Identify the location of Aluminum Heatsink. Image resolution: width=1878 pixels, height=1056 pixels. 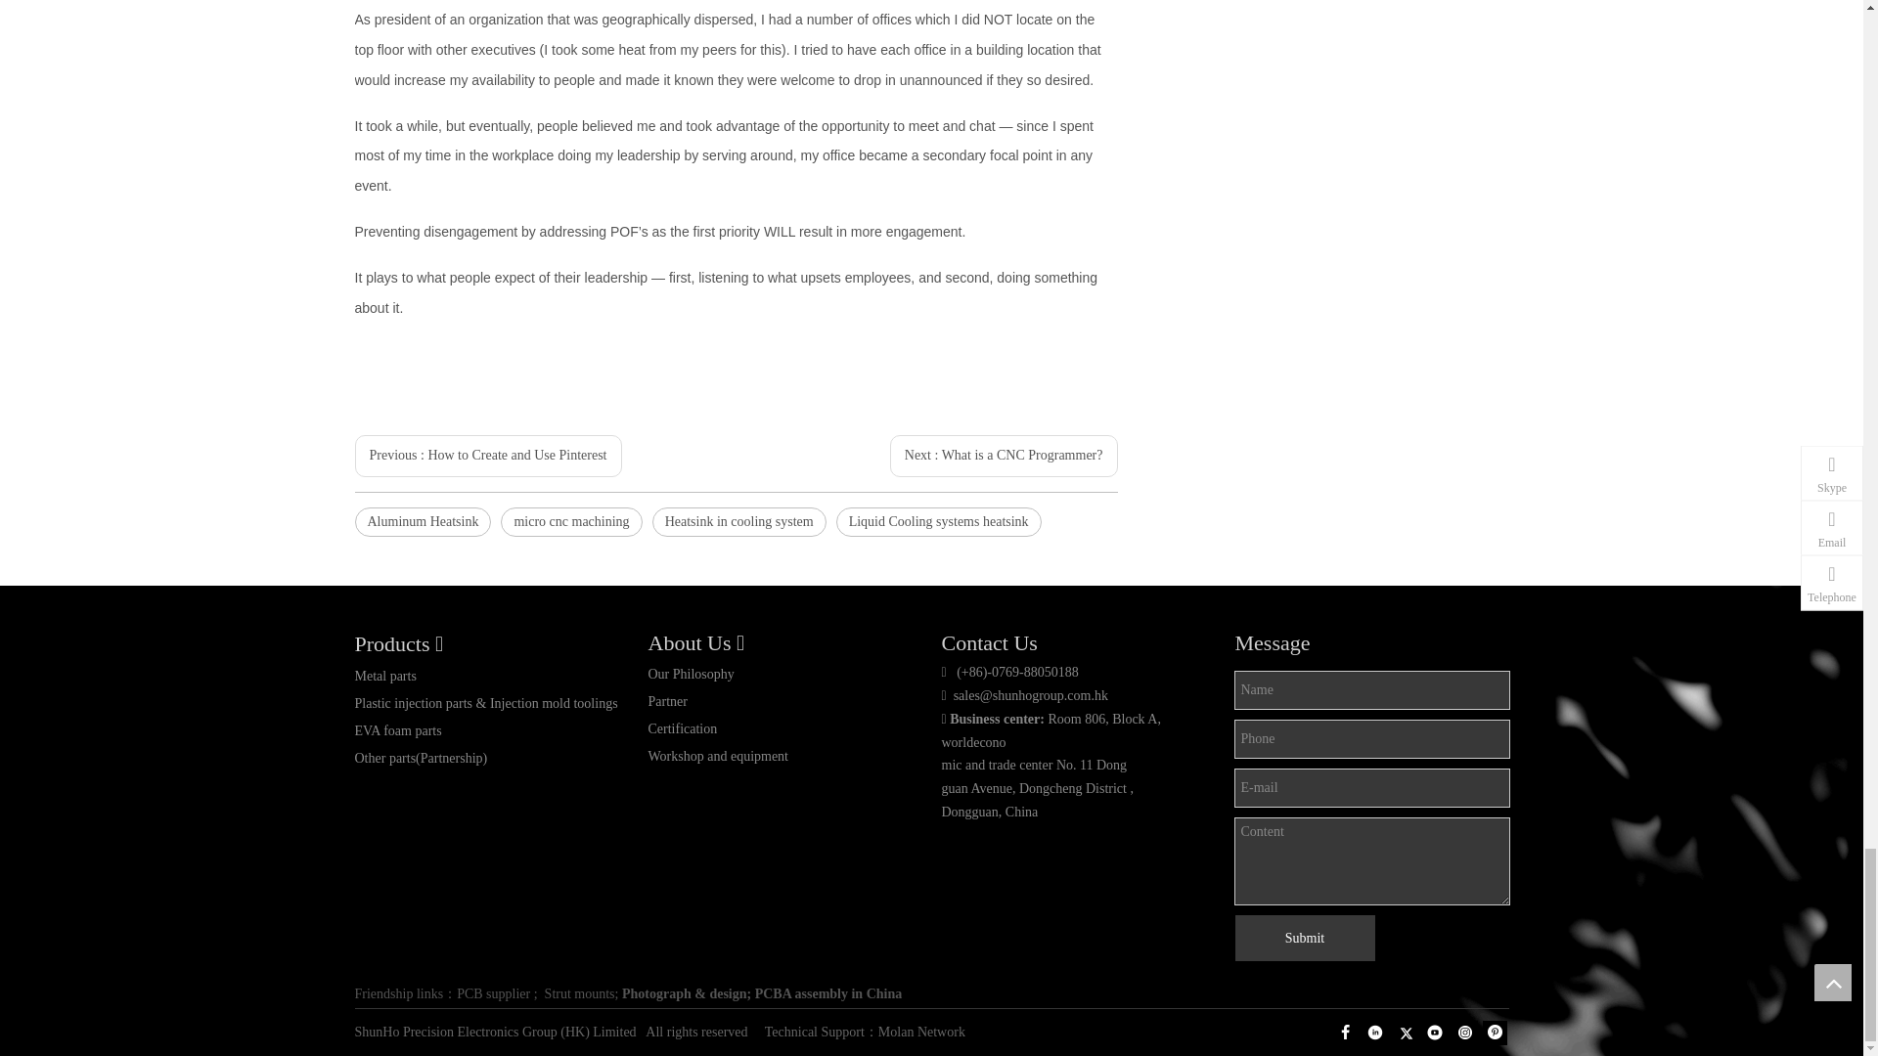
(423, 522).